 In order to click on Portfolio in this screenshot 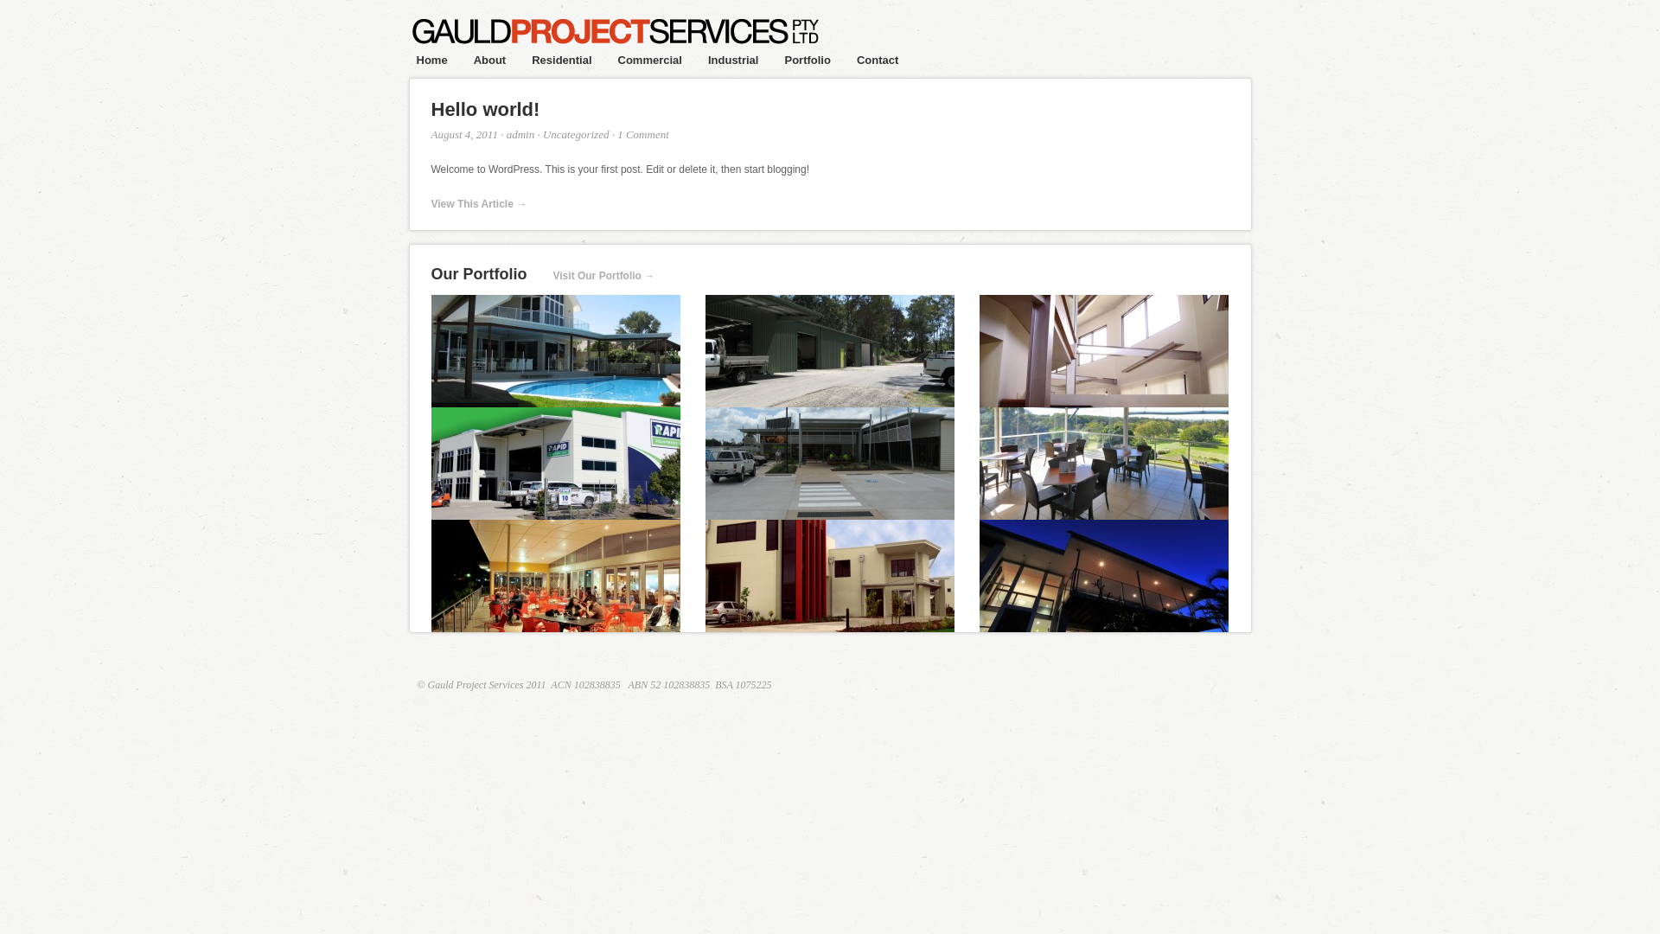, I will do `click(808, 61)`.